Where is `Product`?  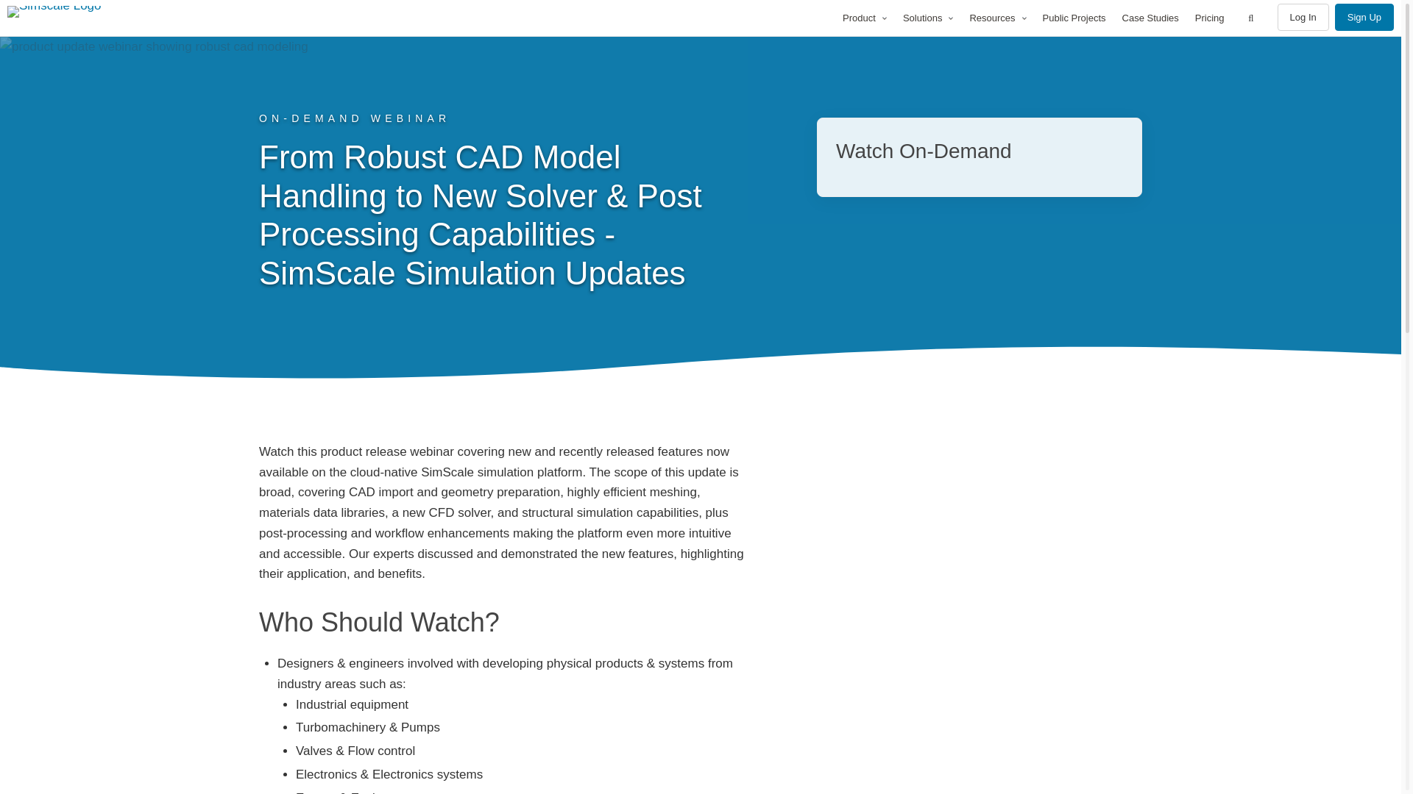
Product is located at coordinates (864, 18).